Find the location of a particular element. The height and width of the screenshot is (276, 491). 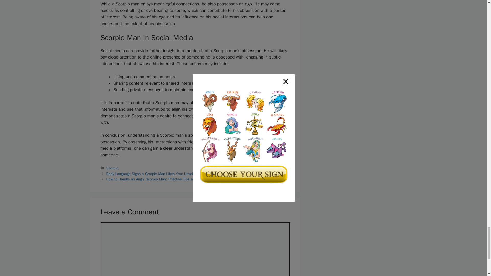

Scorpio is located at coordinates (112, 168).